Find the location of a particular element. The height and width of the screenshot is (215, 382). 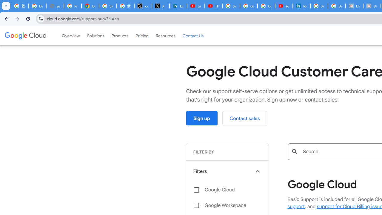

Overview is located at coordinates (70, 36).